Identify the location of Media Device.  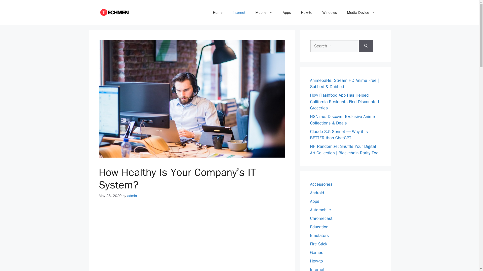
(361, 13).